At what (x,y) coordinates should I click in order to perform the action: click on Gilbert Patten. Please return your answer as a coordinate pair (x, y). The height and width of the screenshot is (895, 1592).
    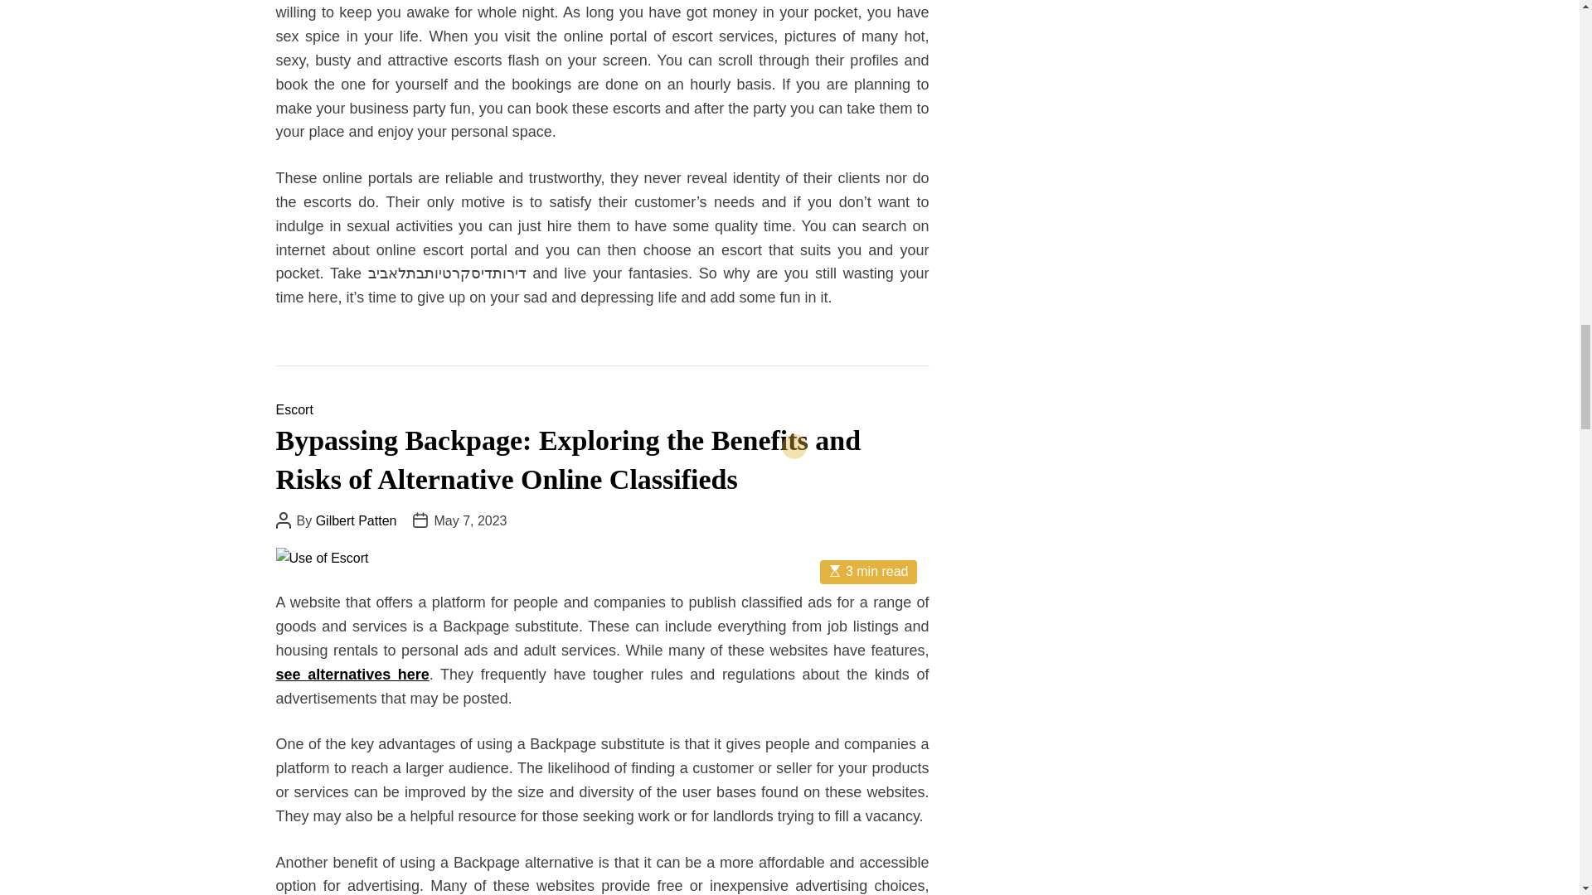
    Looking at the image, I should click on (356, 520).